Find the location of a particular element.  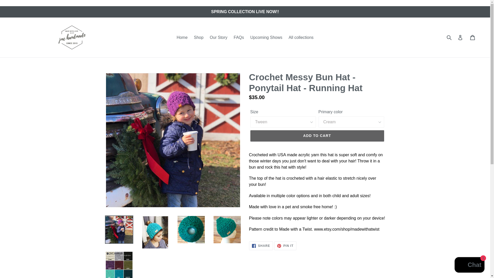

Our Story is located at coordinates (449, 38).